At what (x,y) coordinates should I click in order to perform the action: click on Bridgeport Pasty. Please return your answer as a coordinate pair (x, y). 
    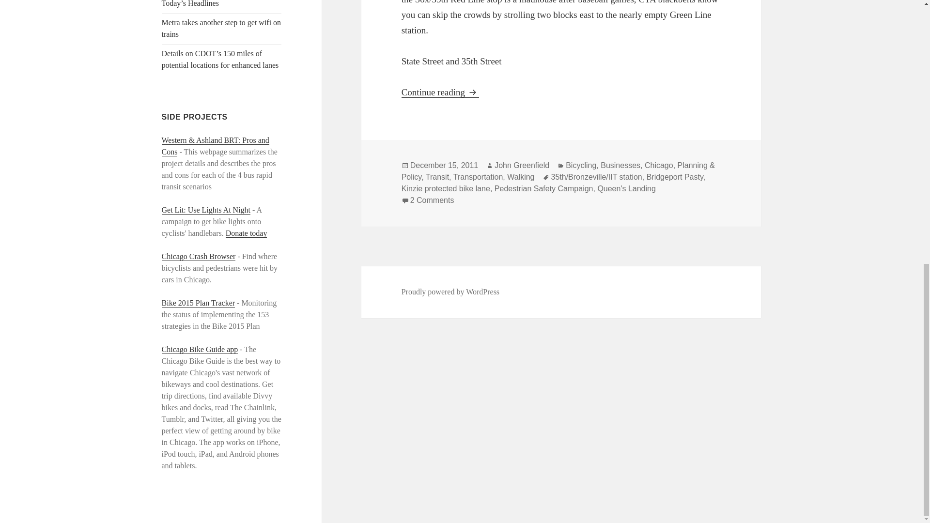
    Looking at the image, I should click on (674, 177).